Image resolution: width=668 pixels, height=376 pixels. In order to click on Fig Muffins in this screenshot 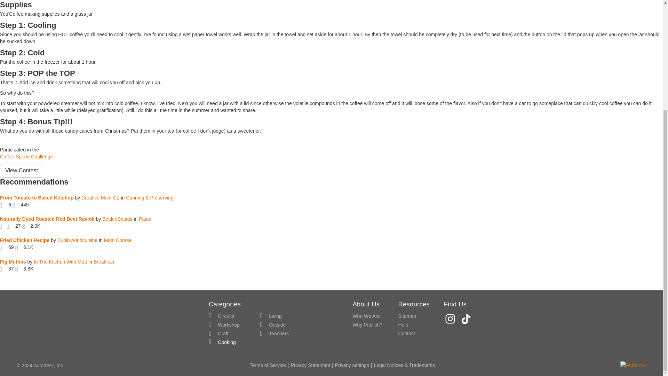, I will do `click(13, 262)`.